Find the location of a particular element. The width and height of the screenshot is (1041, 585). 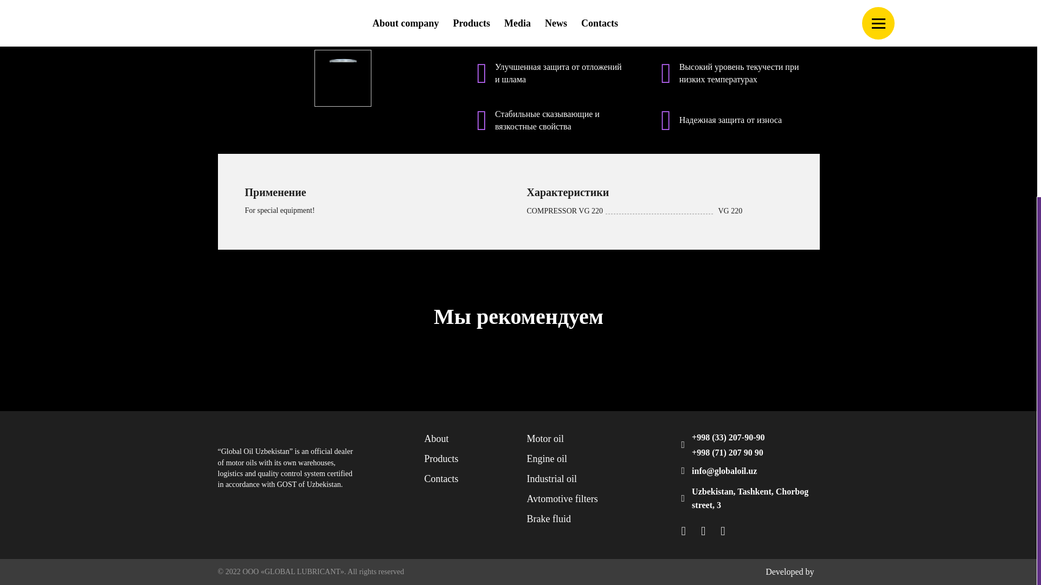

Products is located at coordinates (440, 458).